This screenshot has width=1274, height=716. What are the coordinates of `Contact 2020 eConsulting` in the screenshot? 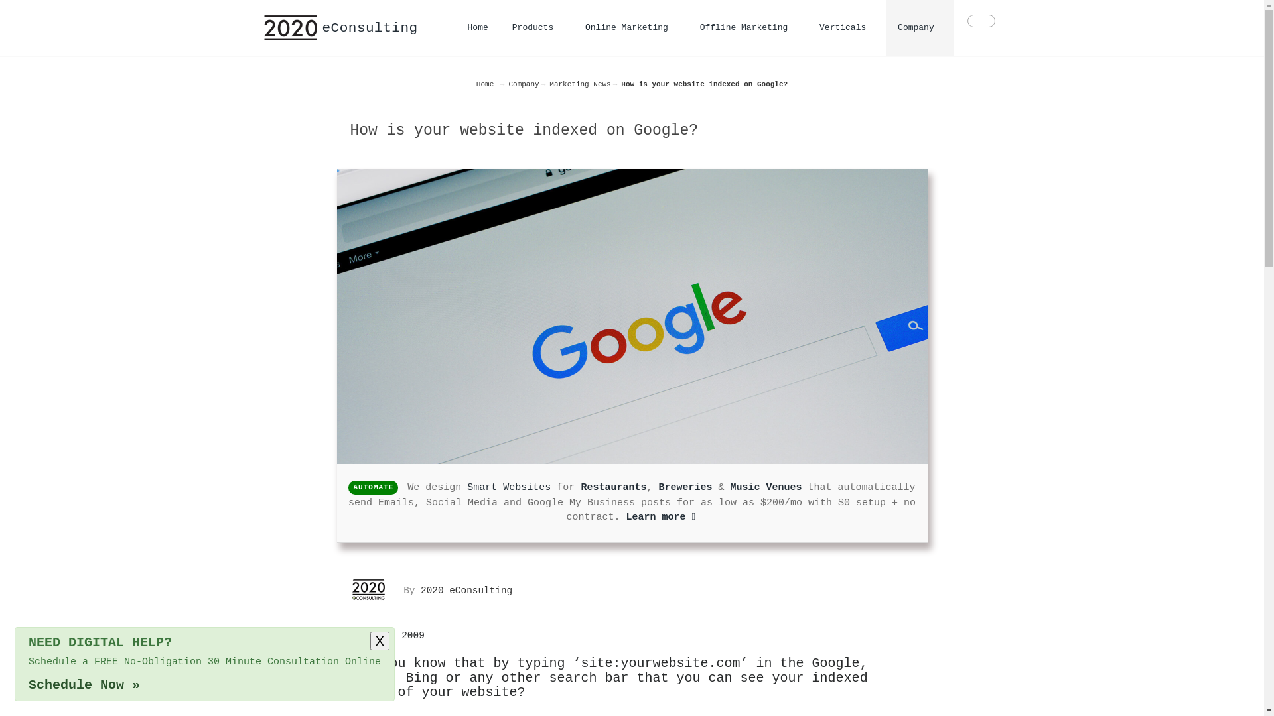 It's located at (981, 21).